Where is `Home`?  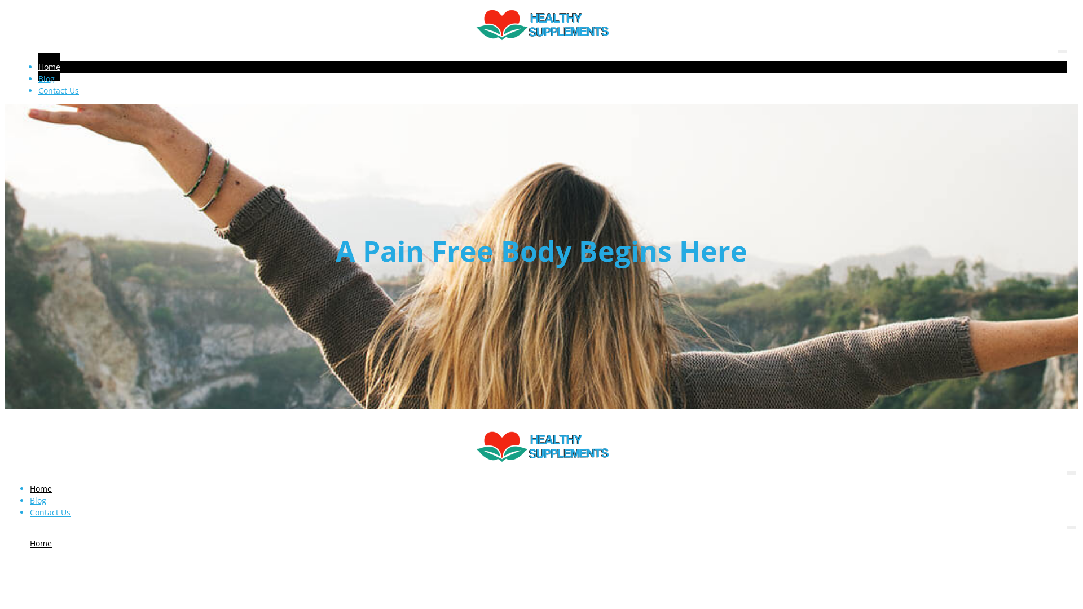
Home is located at coordinates (41, 488).